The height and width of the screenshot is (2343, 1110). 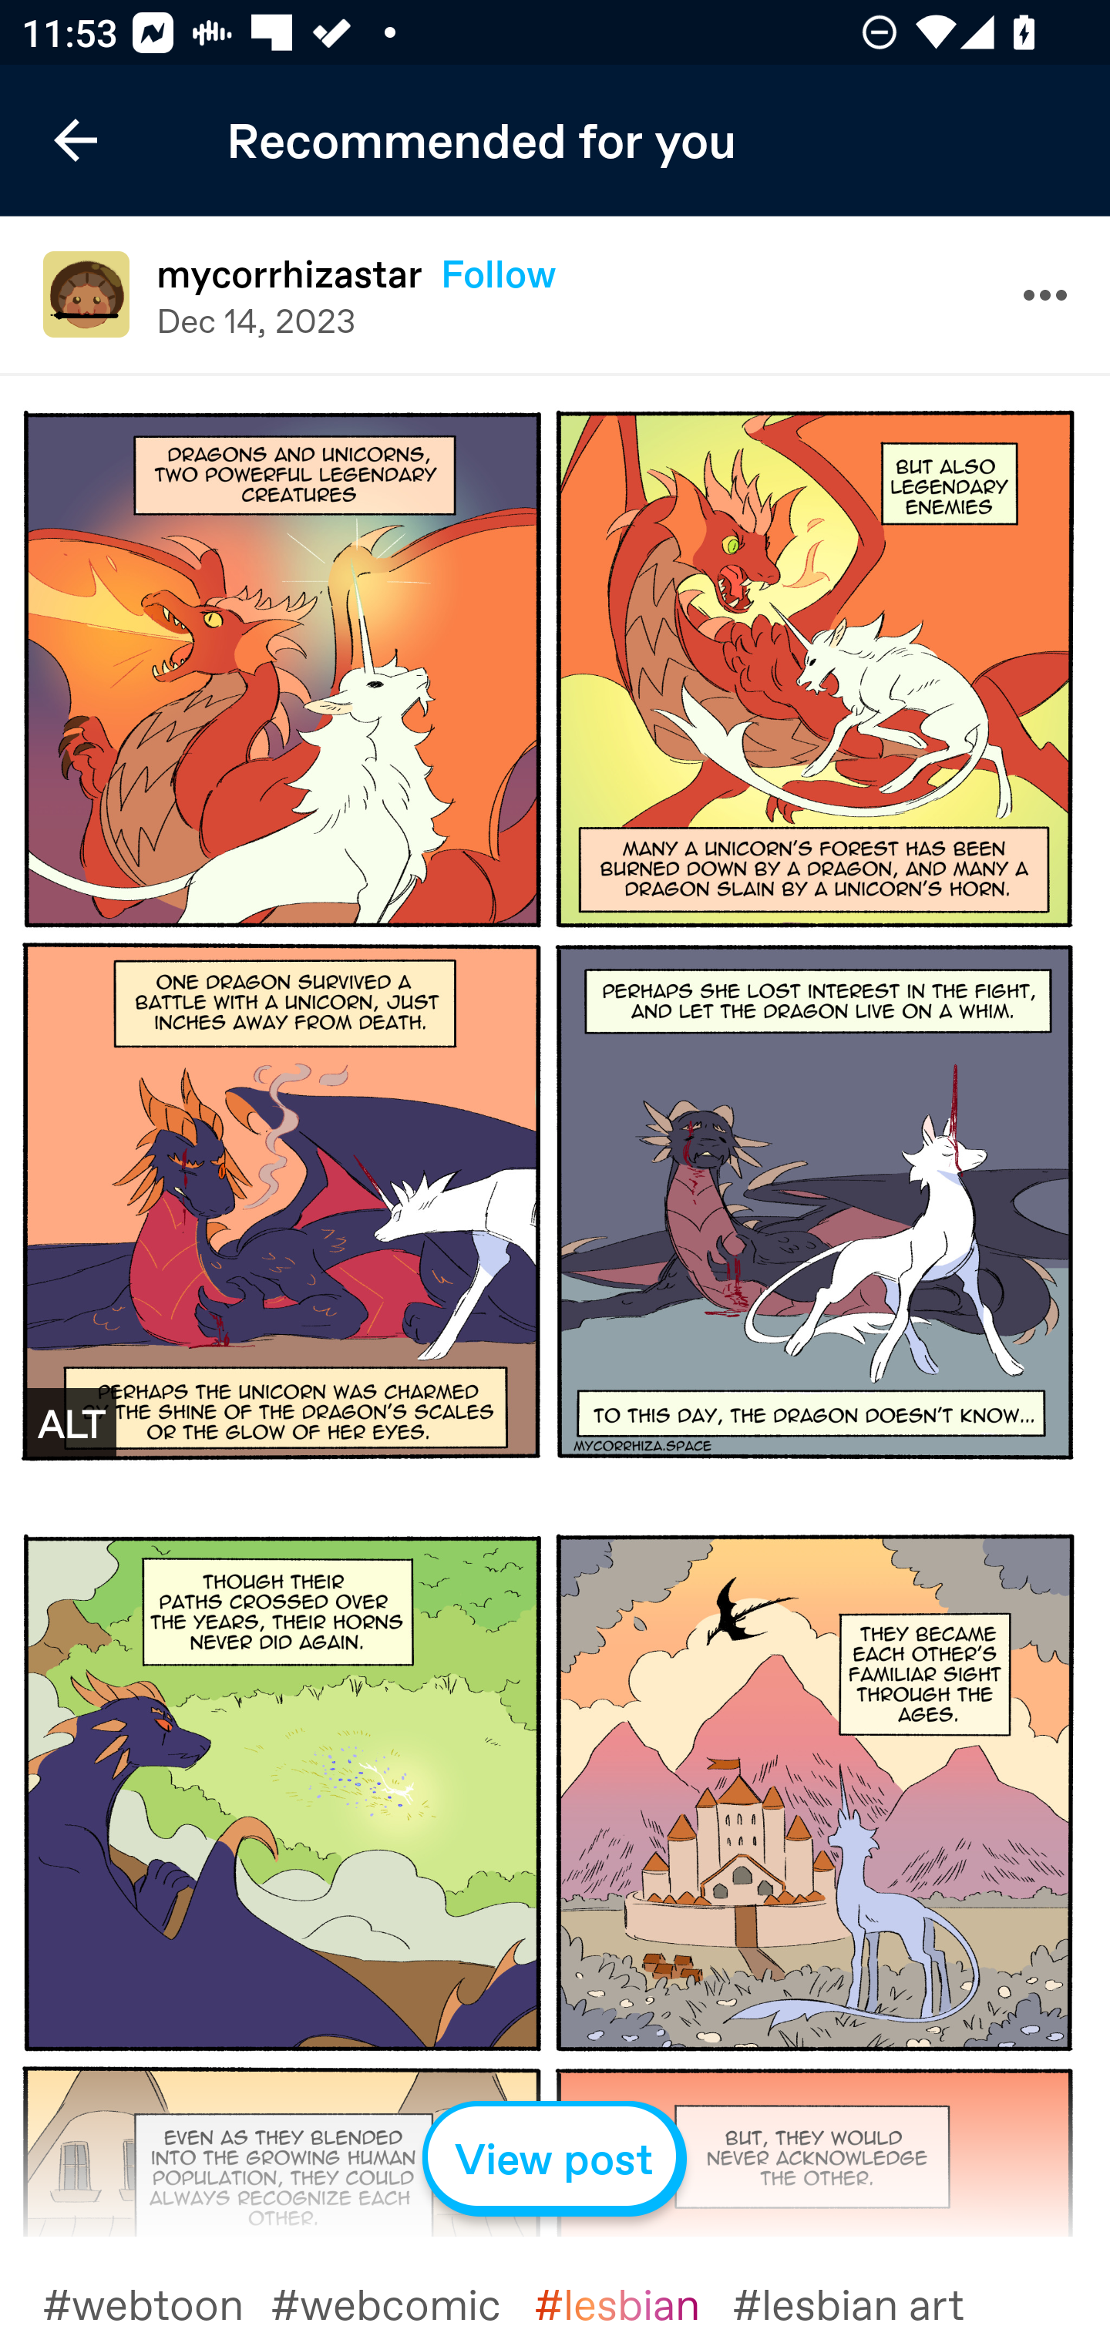 What do you see at coordinates (71, 1423) in the screenshot?
I see `ALT` at bounding box center [71, 1423].